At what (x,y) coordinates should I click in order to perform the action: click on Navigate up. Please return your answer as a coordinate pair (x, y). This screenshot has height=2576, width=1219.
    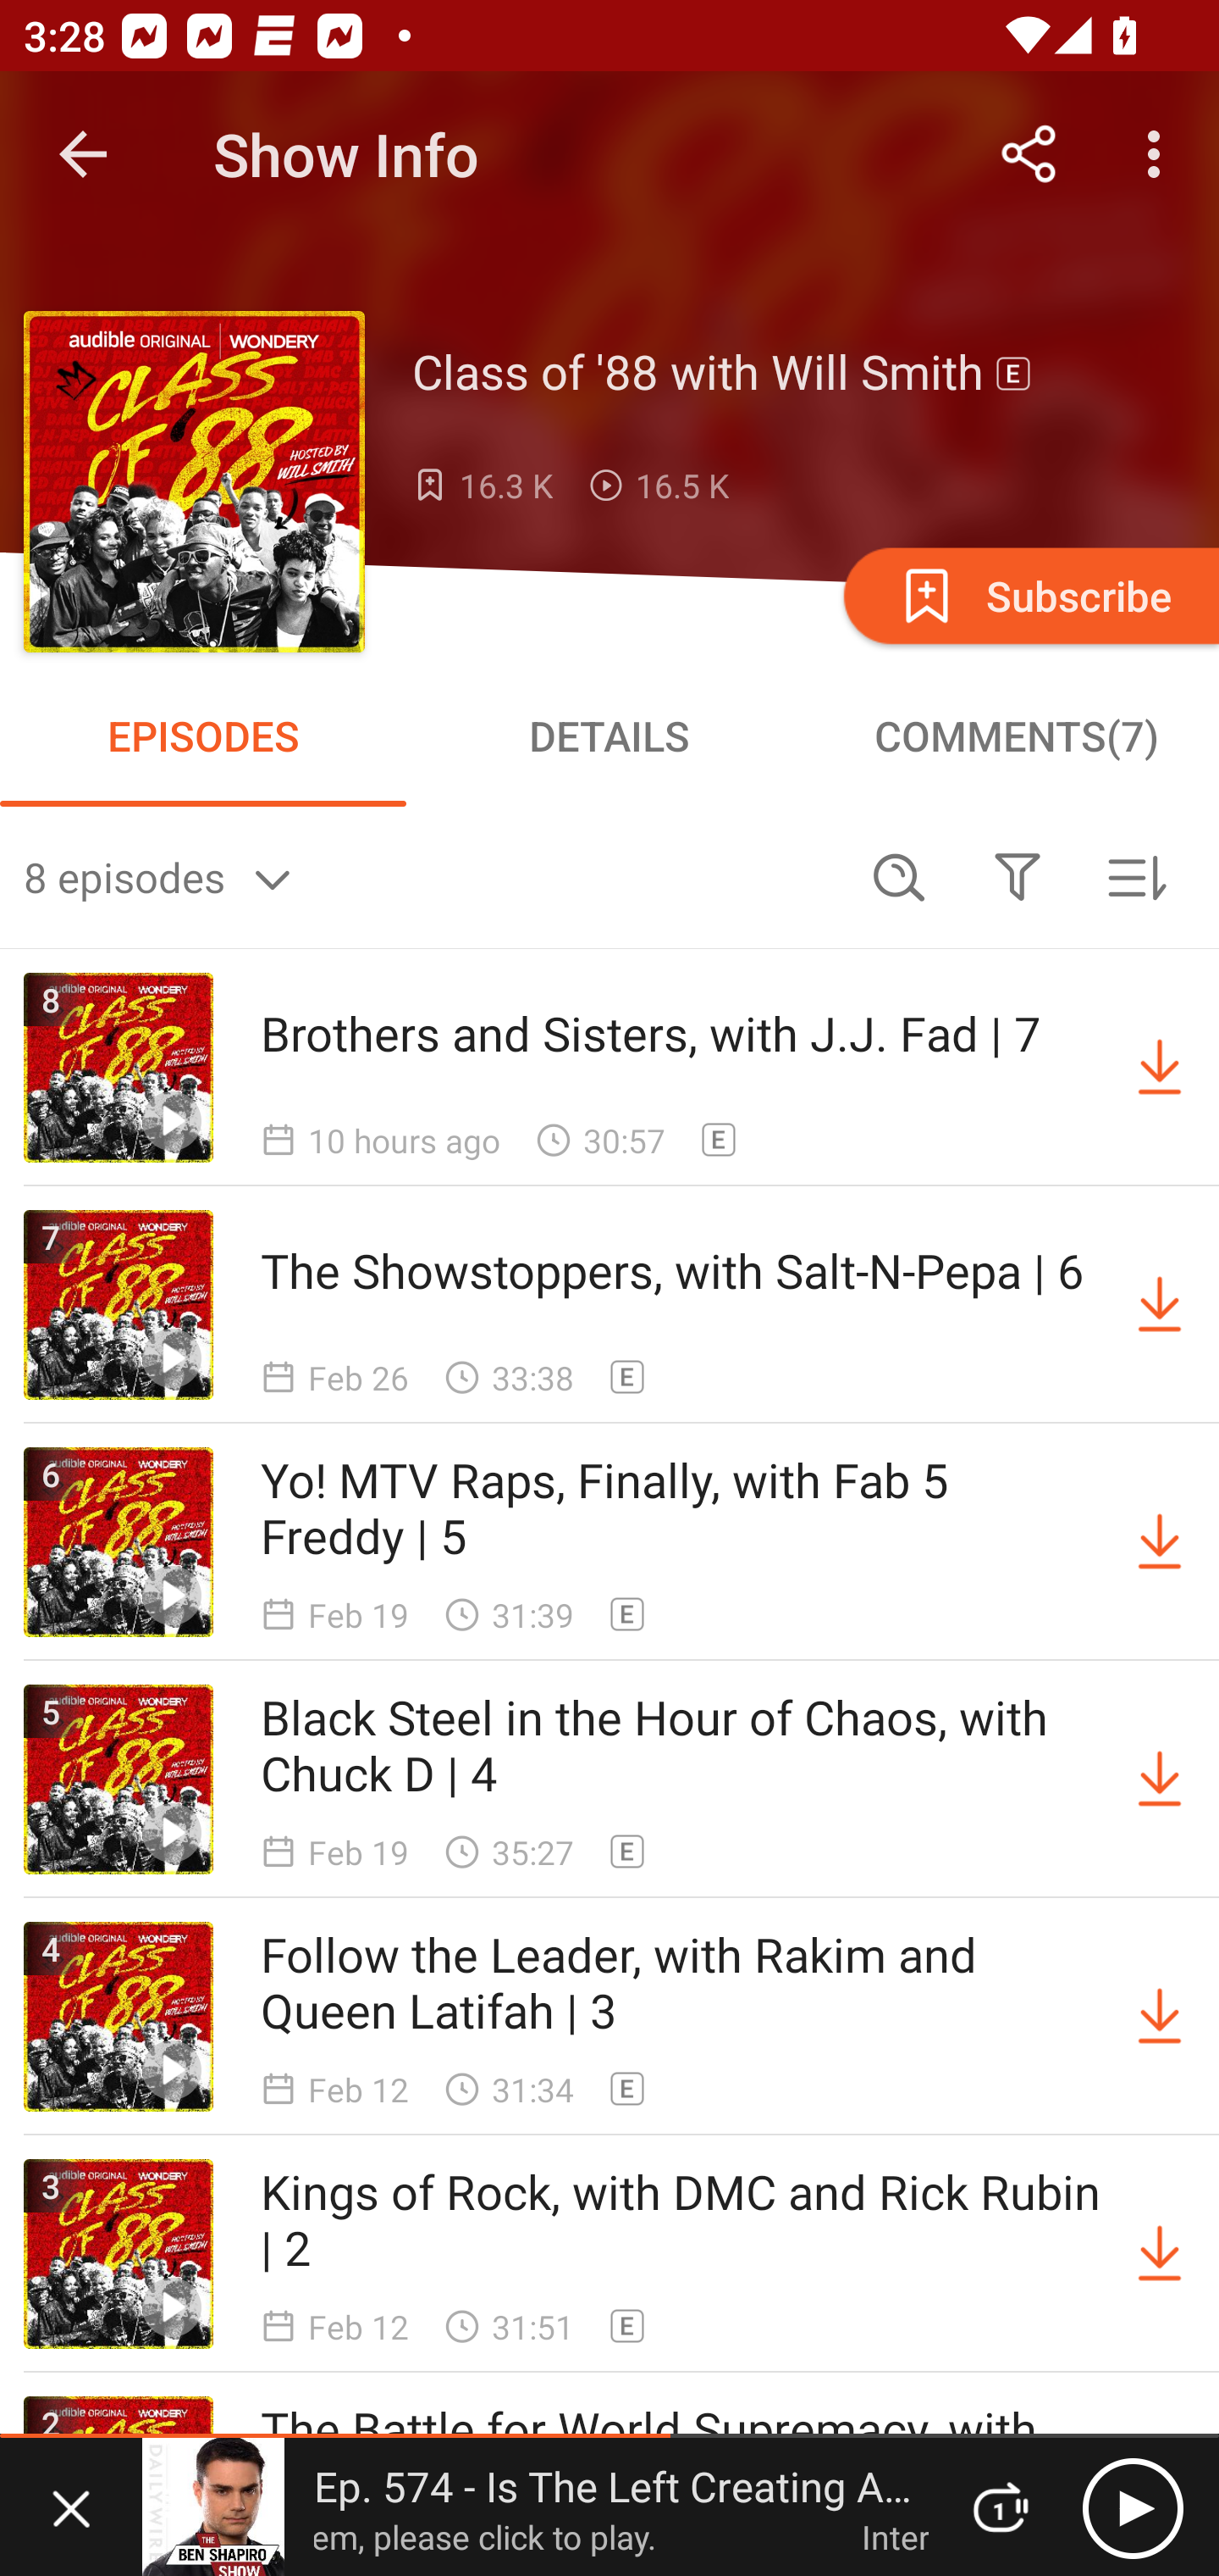
    Looking at the image, I should click on (83, 154).